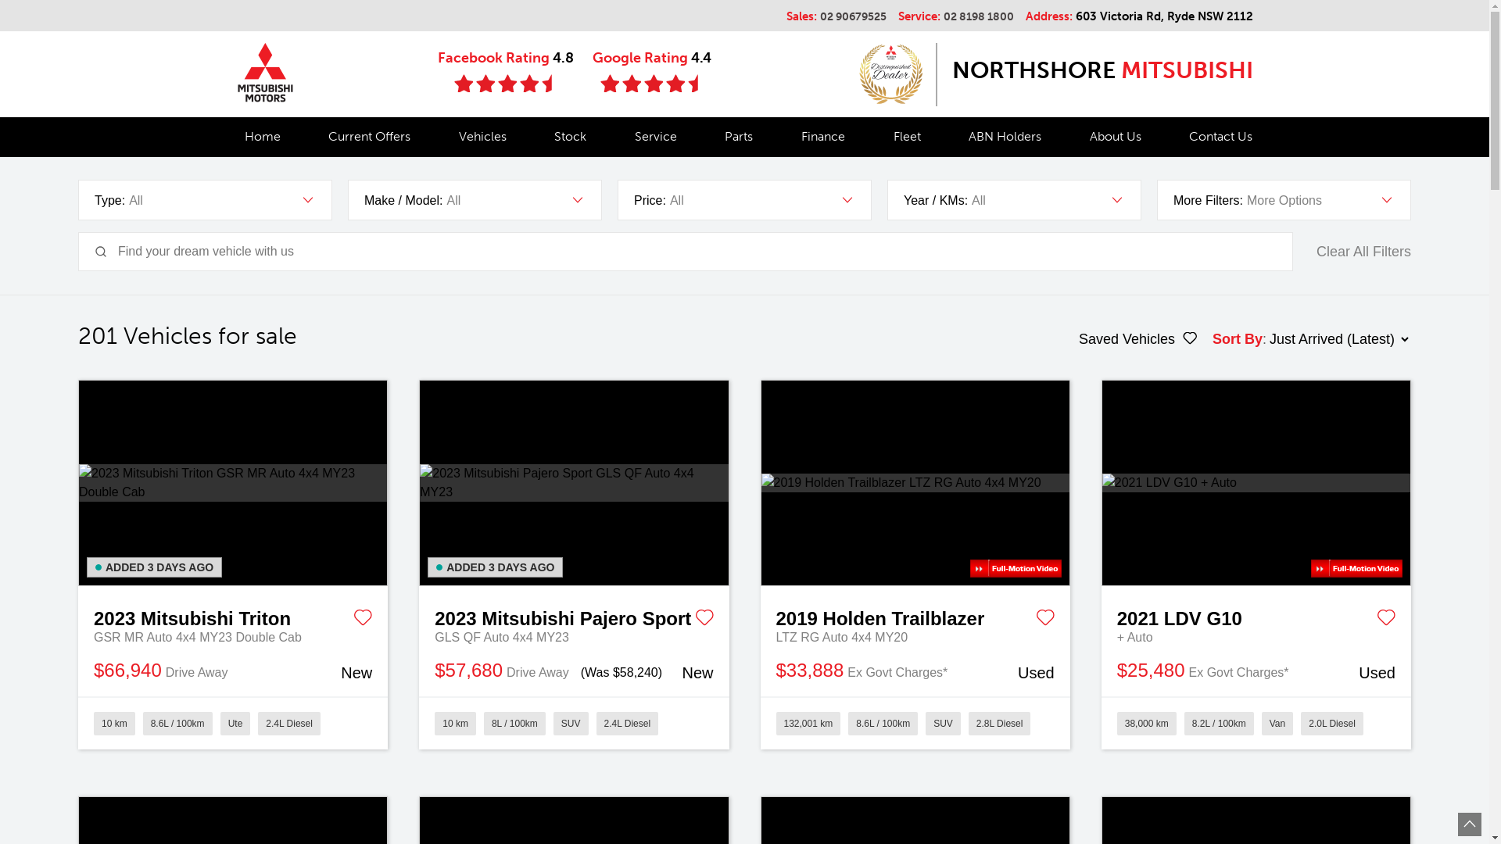  Describe the element at coordinates (704, 620) in the screenshot. I see `Save Vehicle` at that location.